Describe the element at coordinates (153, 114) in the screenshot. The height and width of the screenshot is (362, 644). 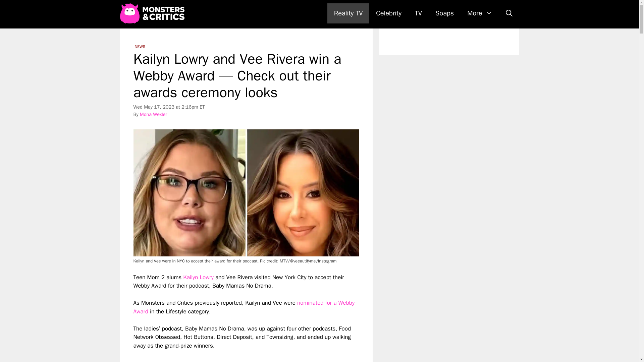
I see `View all posts by Mona Wexler` at that location.